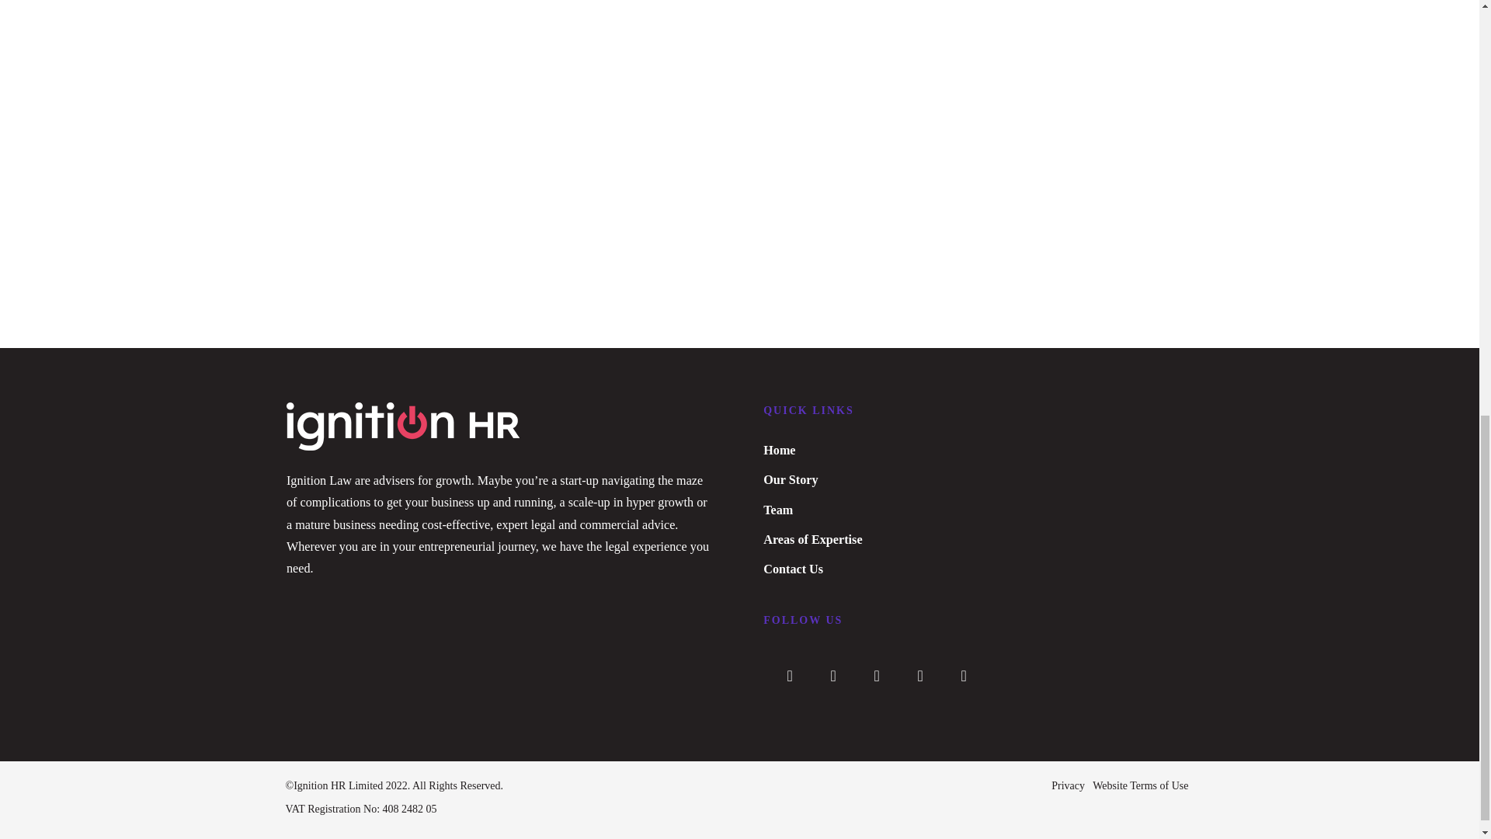 This screenshot has width=1491, height=839. Describe the element at coordinates (812, 539) in the screenshot. I see `Areas of Expertise` at that location.